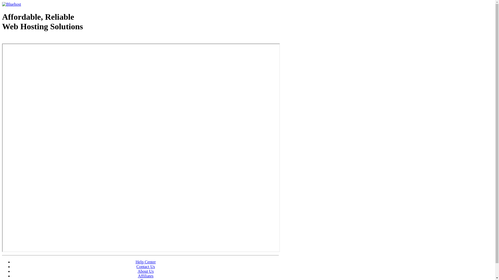 This screenshot has width=499, height=280. What do you see at coordinates (146, 267) in the screenshot?
I see `Contact Us` at bounding box center [146, 267].